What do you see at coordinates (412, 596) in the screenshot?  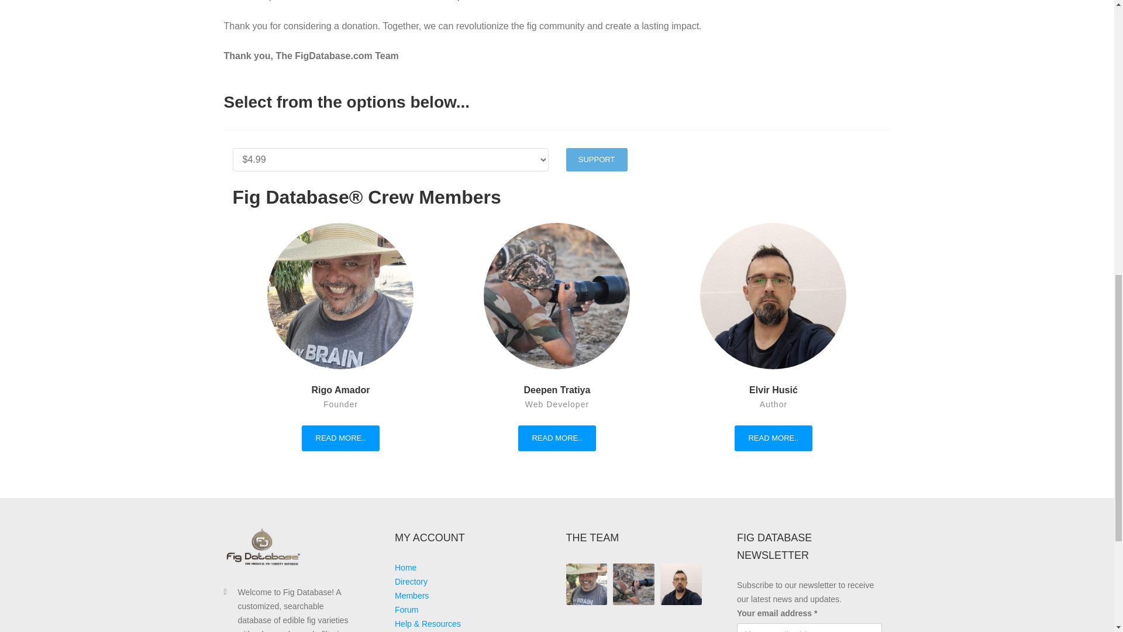 I see `Members` at bounding box center [412, 596].